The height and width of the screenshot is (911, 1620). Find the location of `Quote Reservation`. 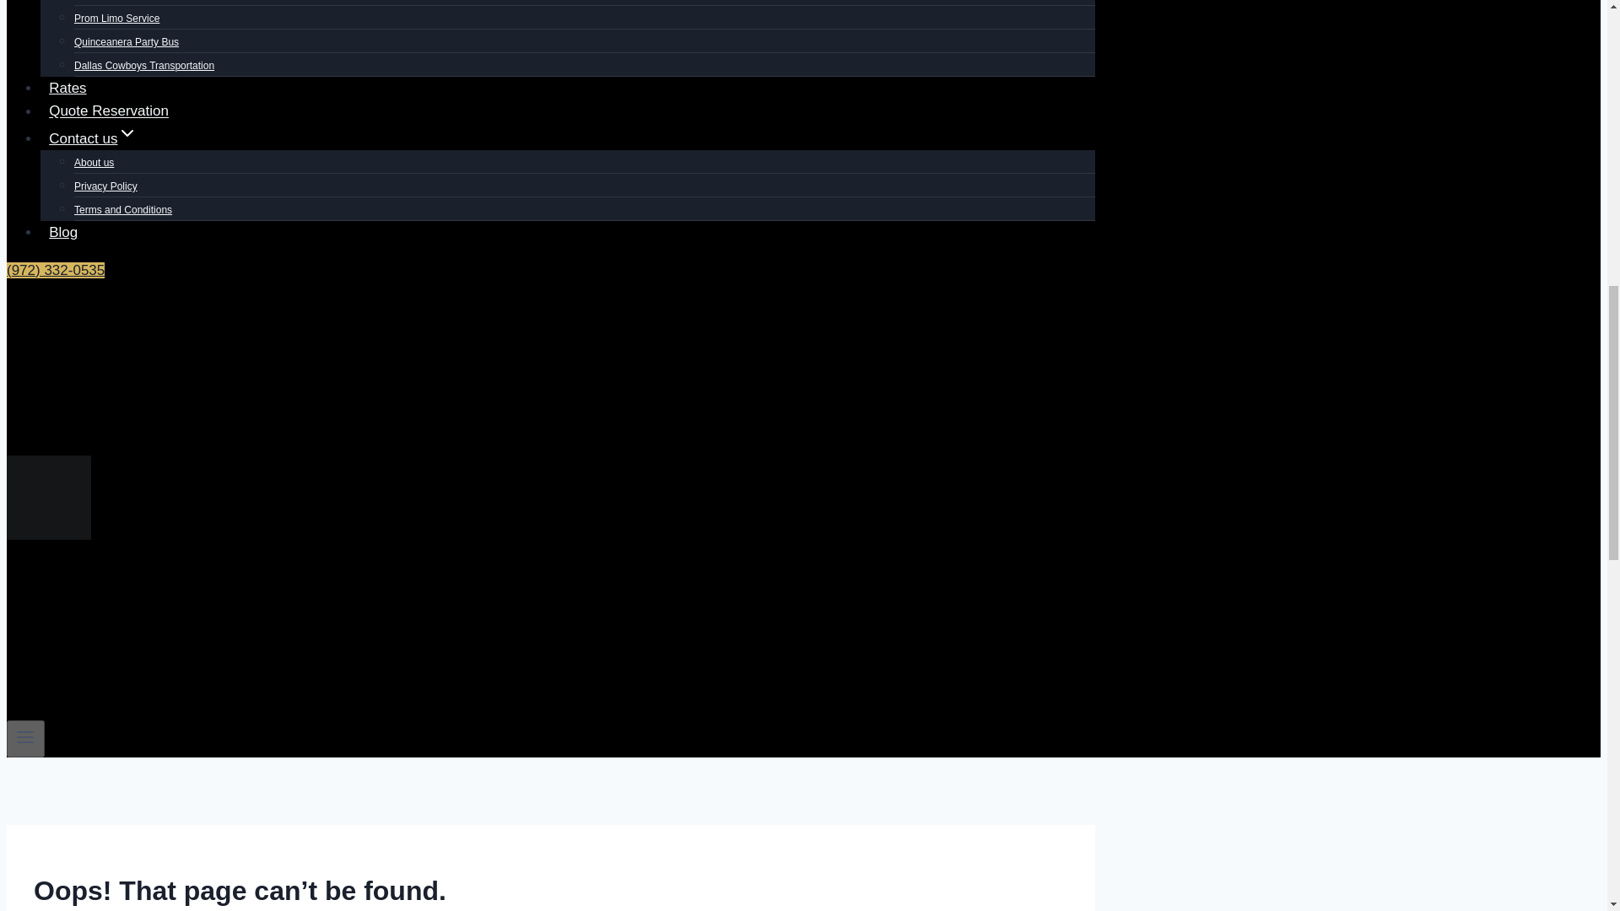

Quote Reservation is located at coordinates (108, 111).